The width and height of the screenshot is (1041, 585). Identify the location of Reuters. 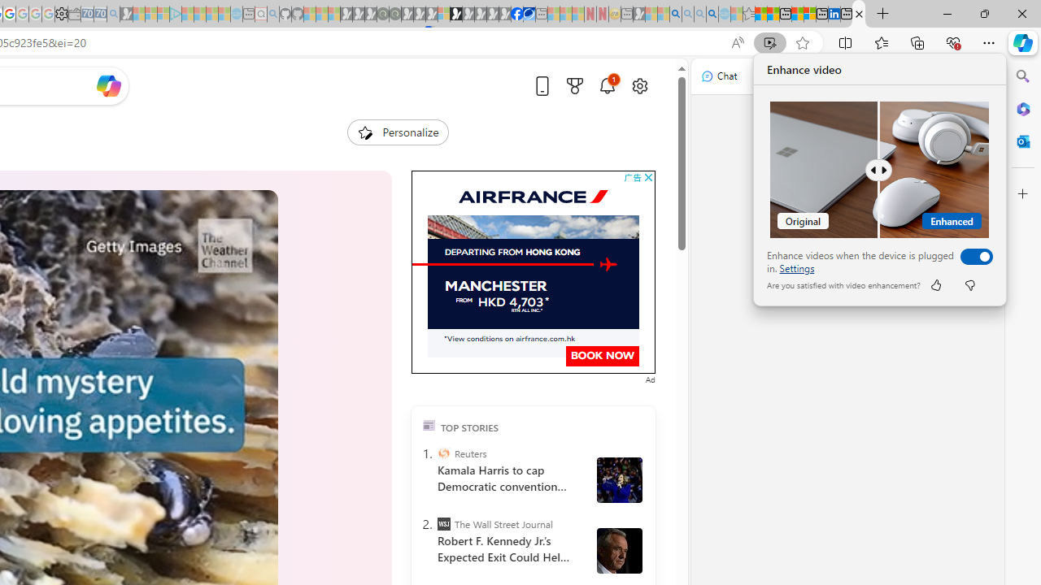
(444, 453).